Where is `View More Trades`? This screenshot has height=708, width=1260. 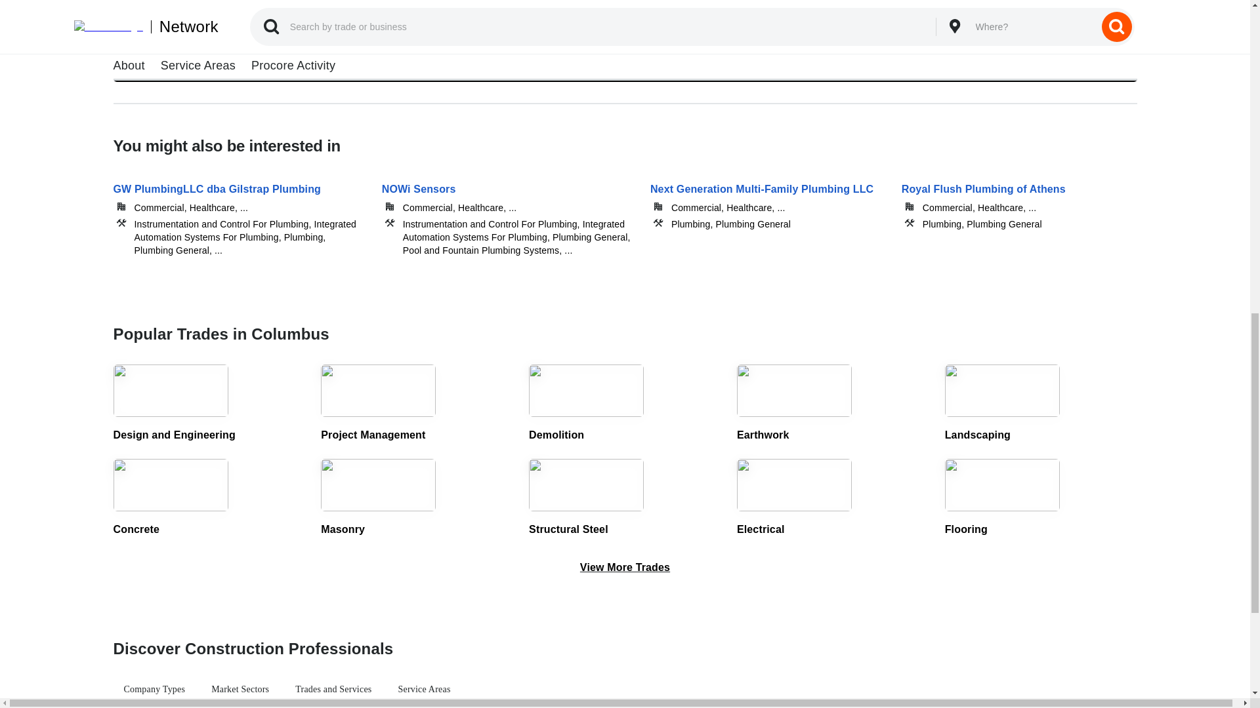
View More Trades is located at coordinates (625, 568).